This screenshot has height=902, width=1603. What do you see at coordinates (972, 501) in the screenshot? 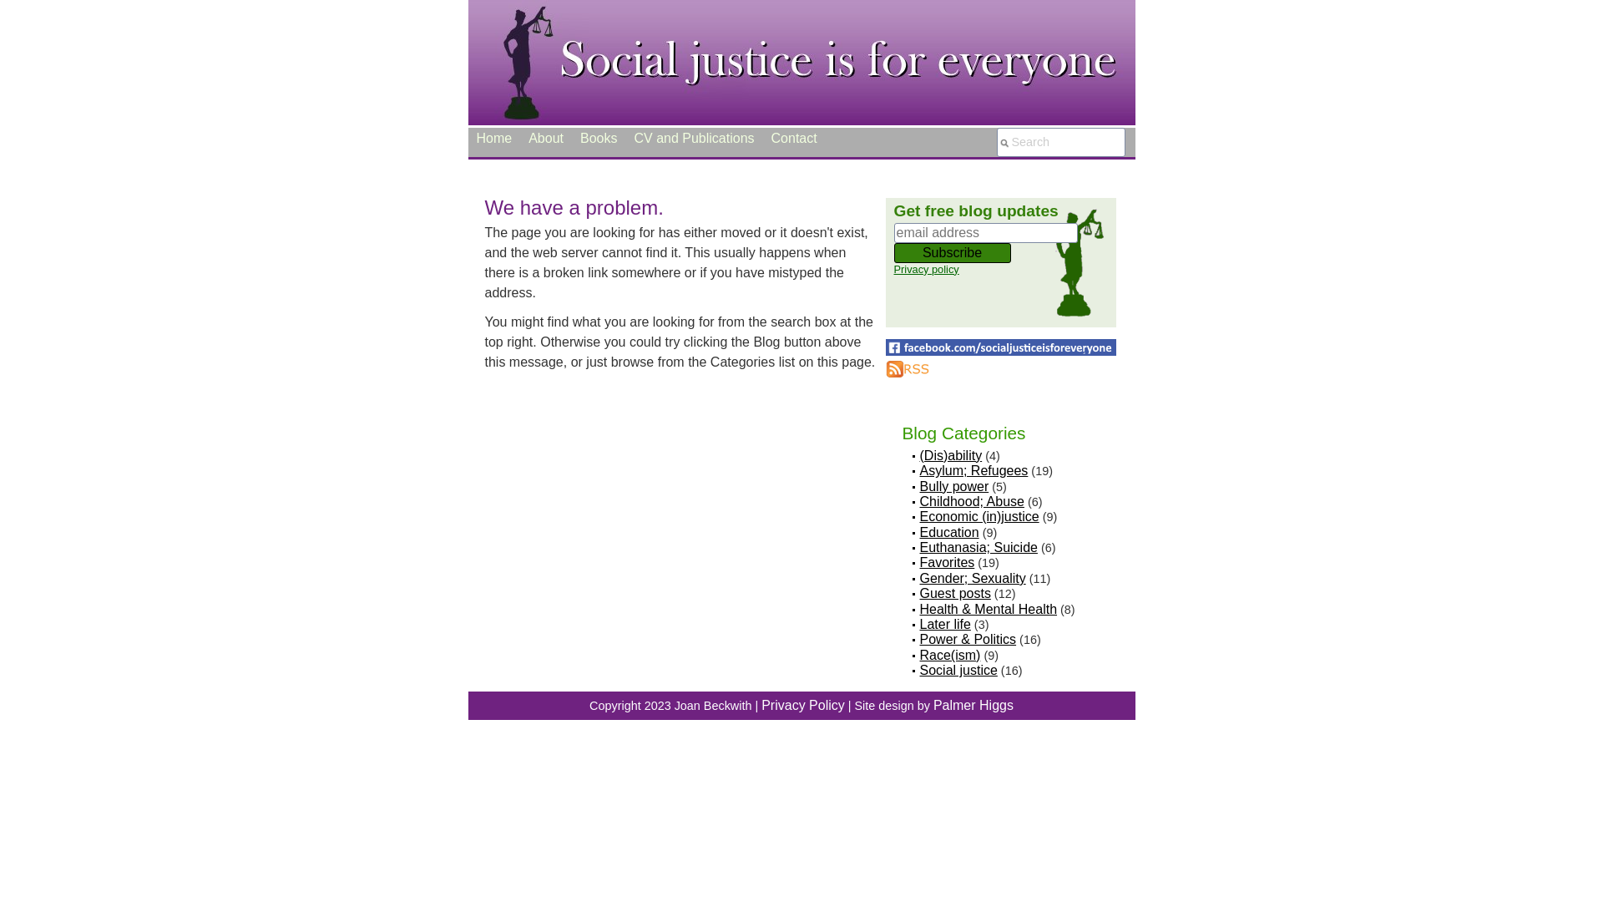
I see `Childhood; Abuse` at bounding box center [972, 501].